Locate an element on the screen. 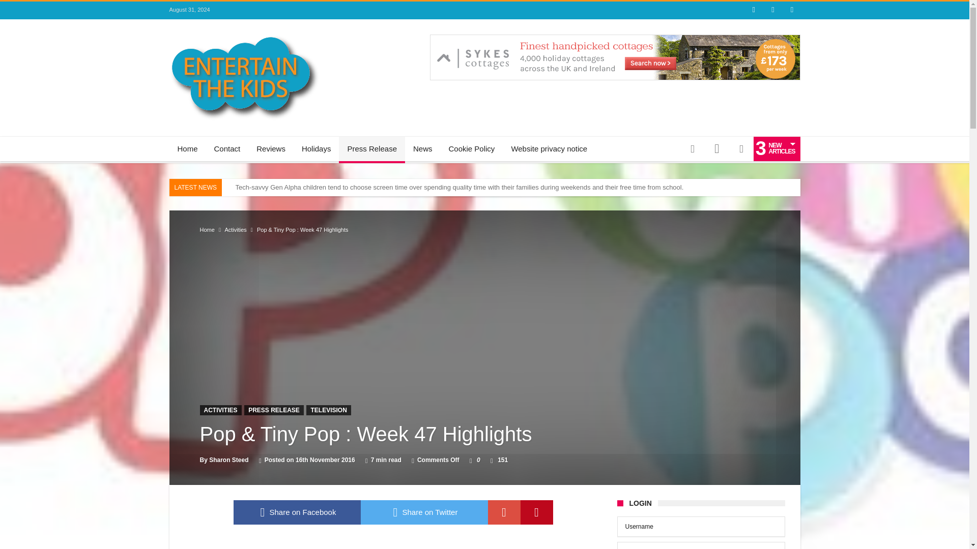 The width and height of the screenshot is (977, 549). Password is located at coordinates (700, 545).